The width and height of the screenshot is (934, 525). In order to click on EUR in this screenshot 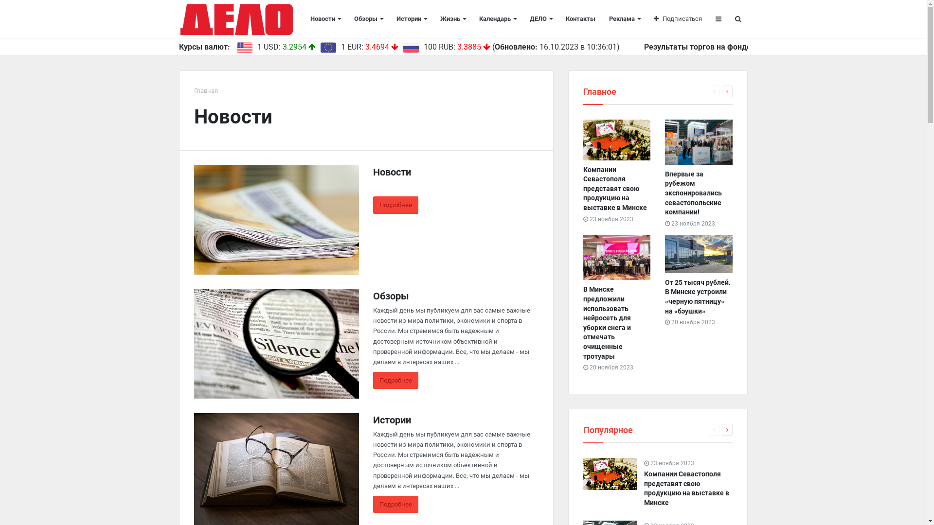, I will do `click(328, 48)`.